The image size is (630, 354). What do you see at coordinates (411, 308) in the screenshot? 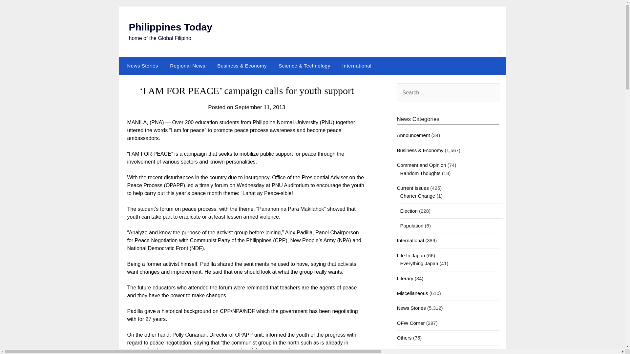
I see `News Stories` at bounding box center [411, 308].